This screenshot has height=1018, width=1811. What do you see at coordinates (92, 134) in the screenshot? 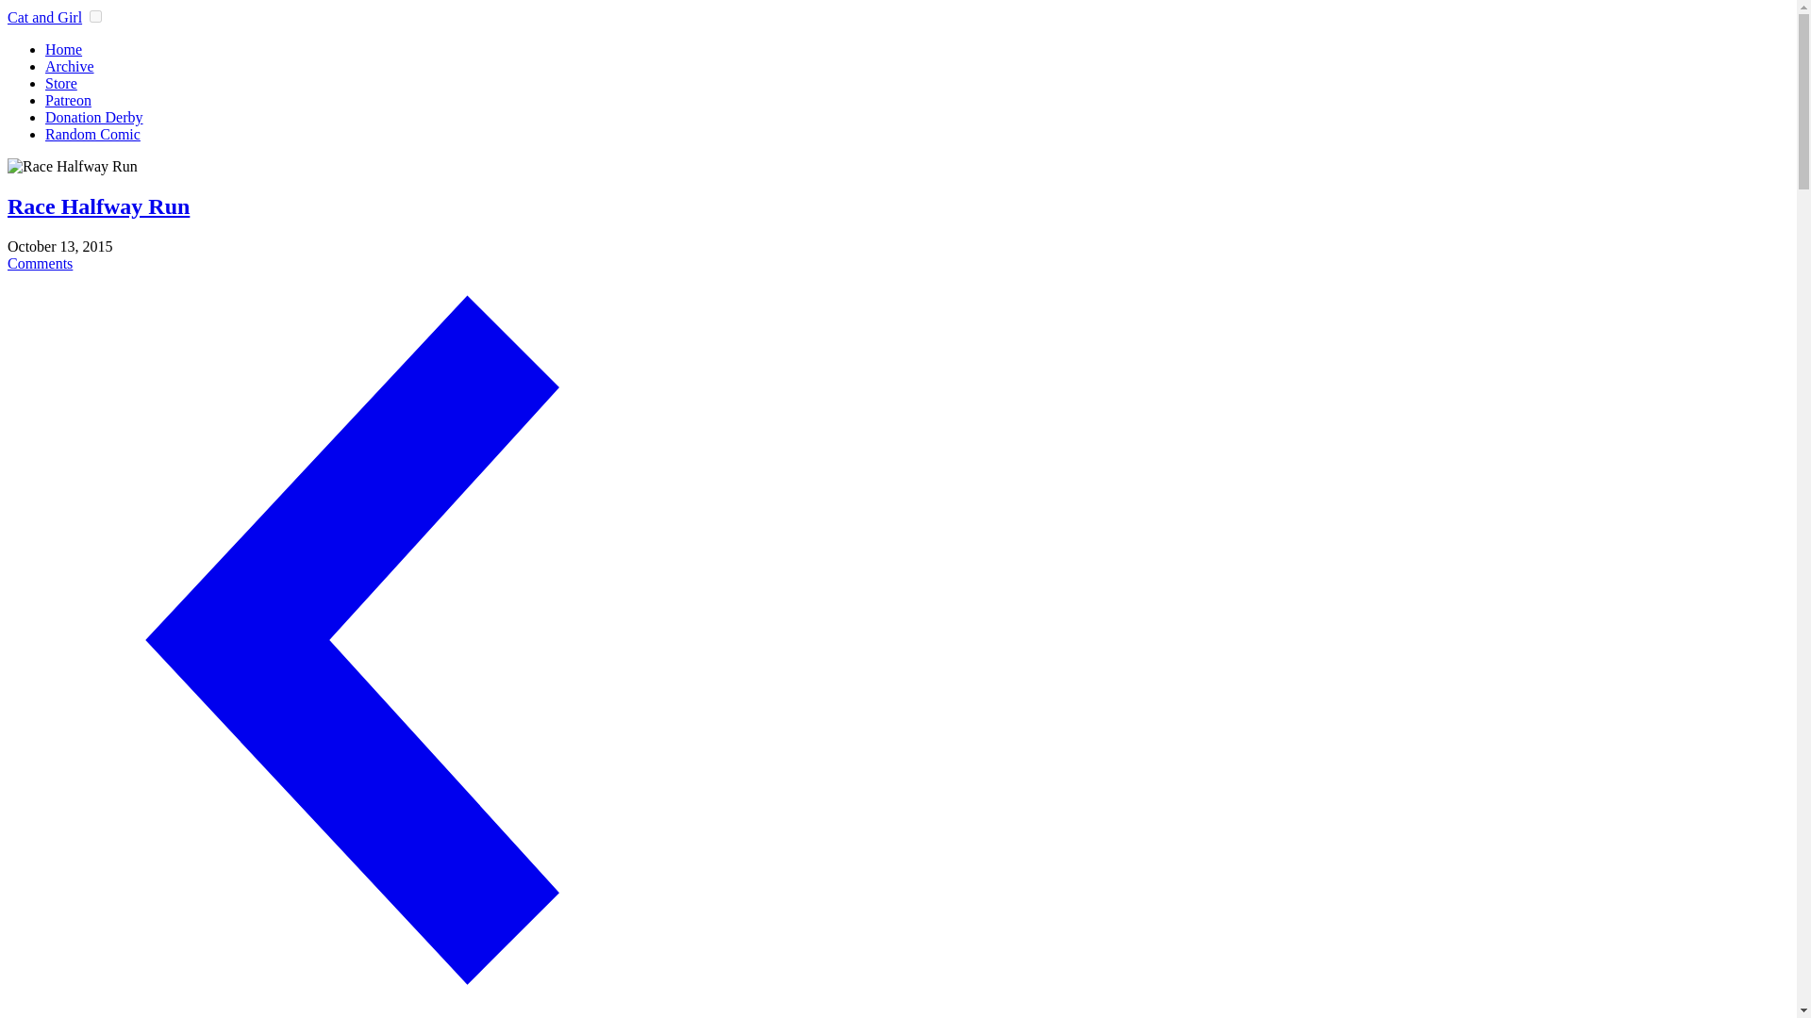
I see `Random Comic` at bounding box center [92, 134].